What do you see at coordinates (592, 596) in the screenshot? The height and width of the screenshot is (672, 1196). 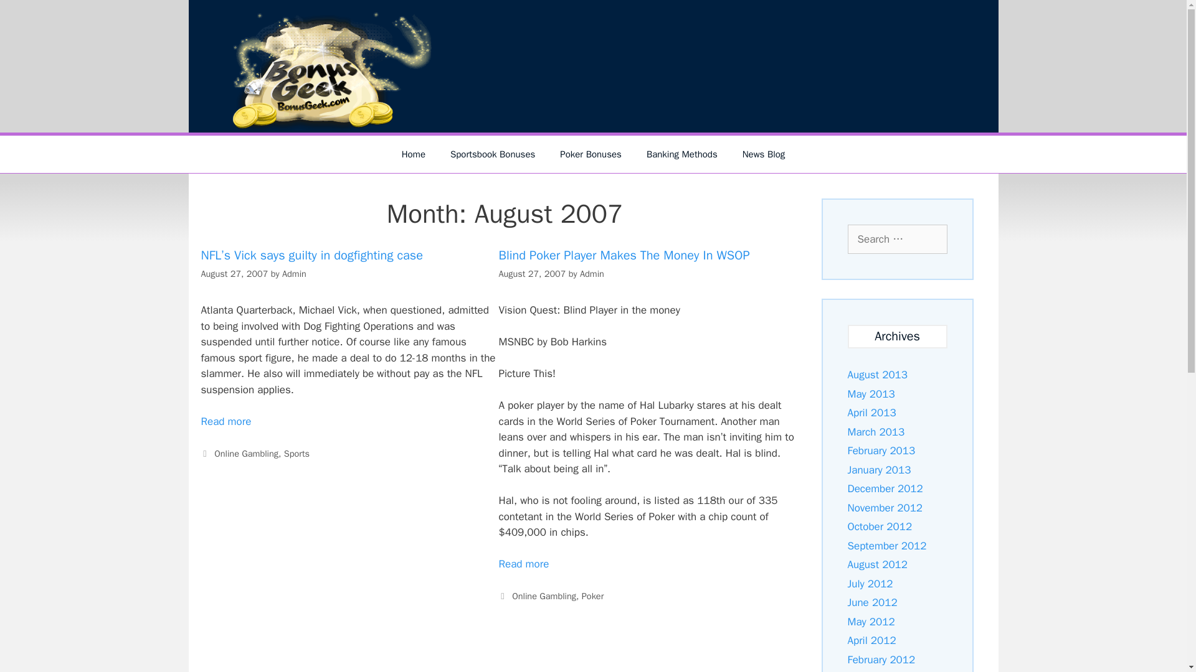 I see `Poker` at bounding box center [592, 596].